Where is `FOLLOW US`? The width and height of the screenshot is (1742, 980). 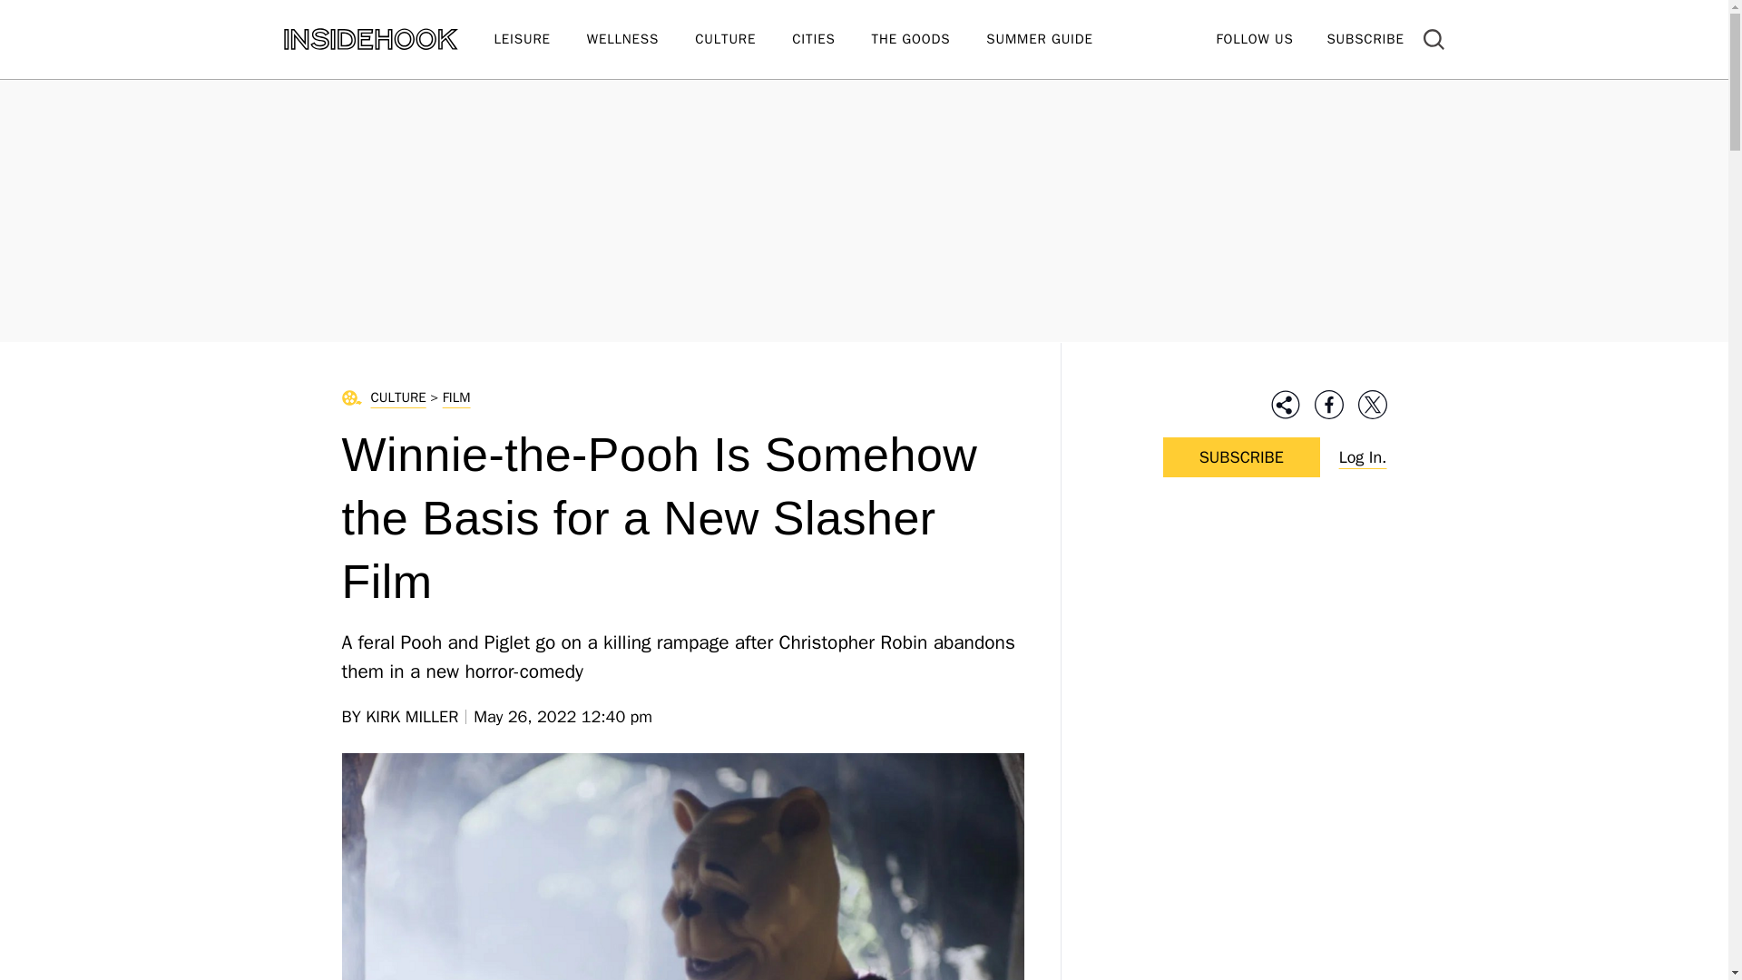 FOLLOW US is located at coordinates (1254, 38).